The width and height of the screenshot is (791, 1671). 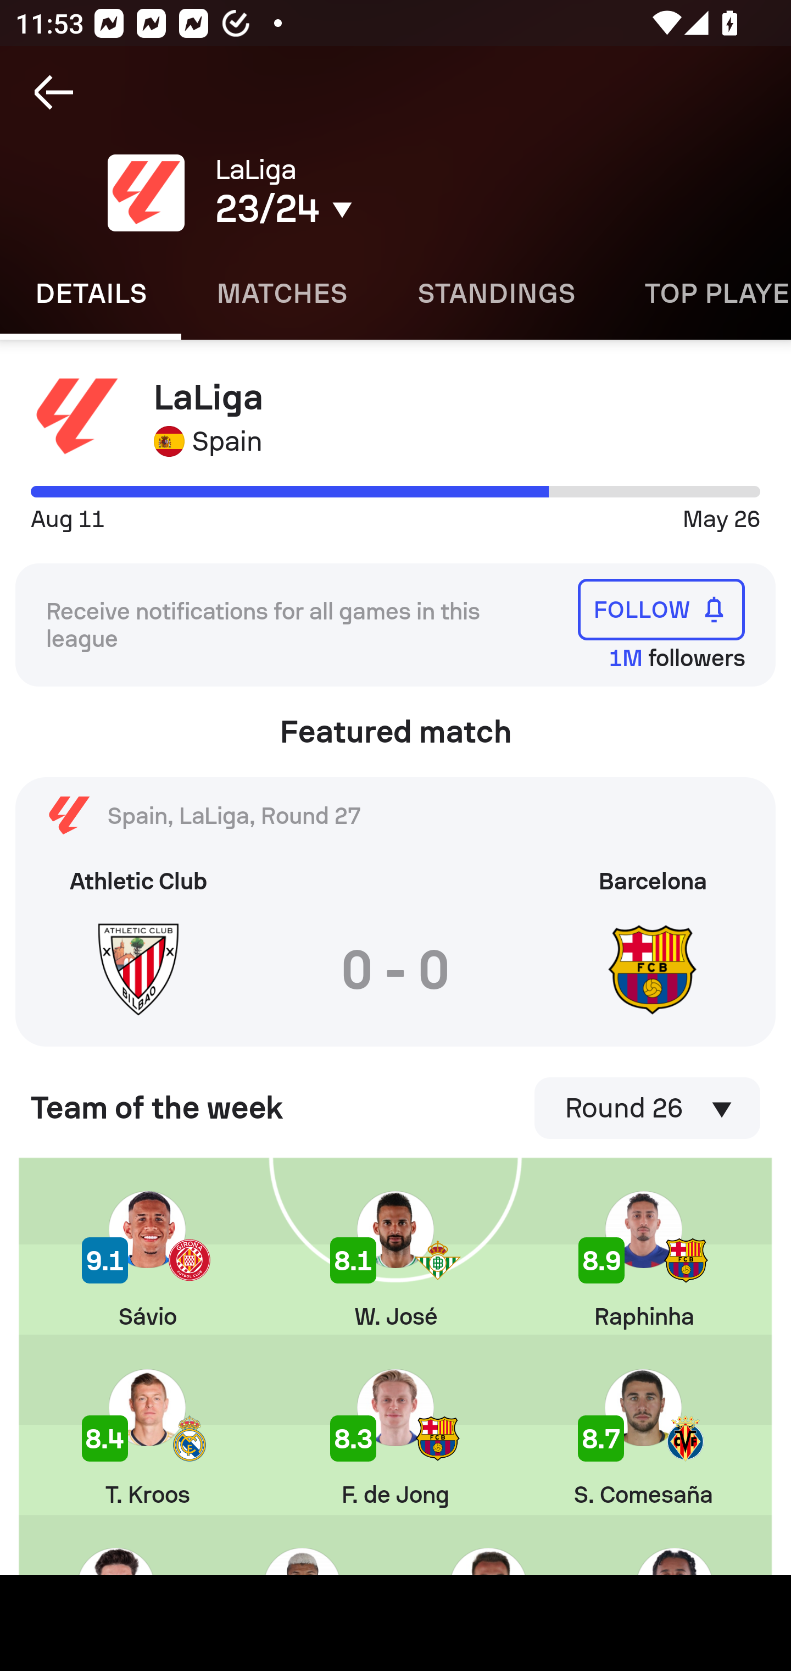 I want to click on Round 26, so click(x=647, y=1108).